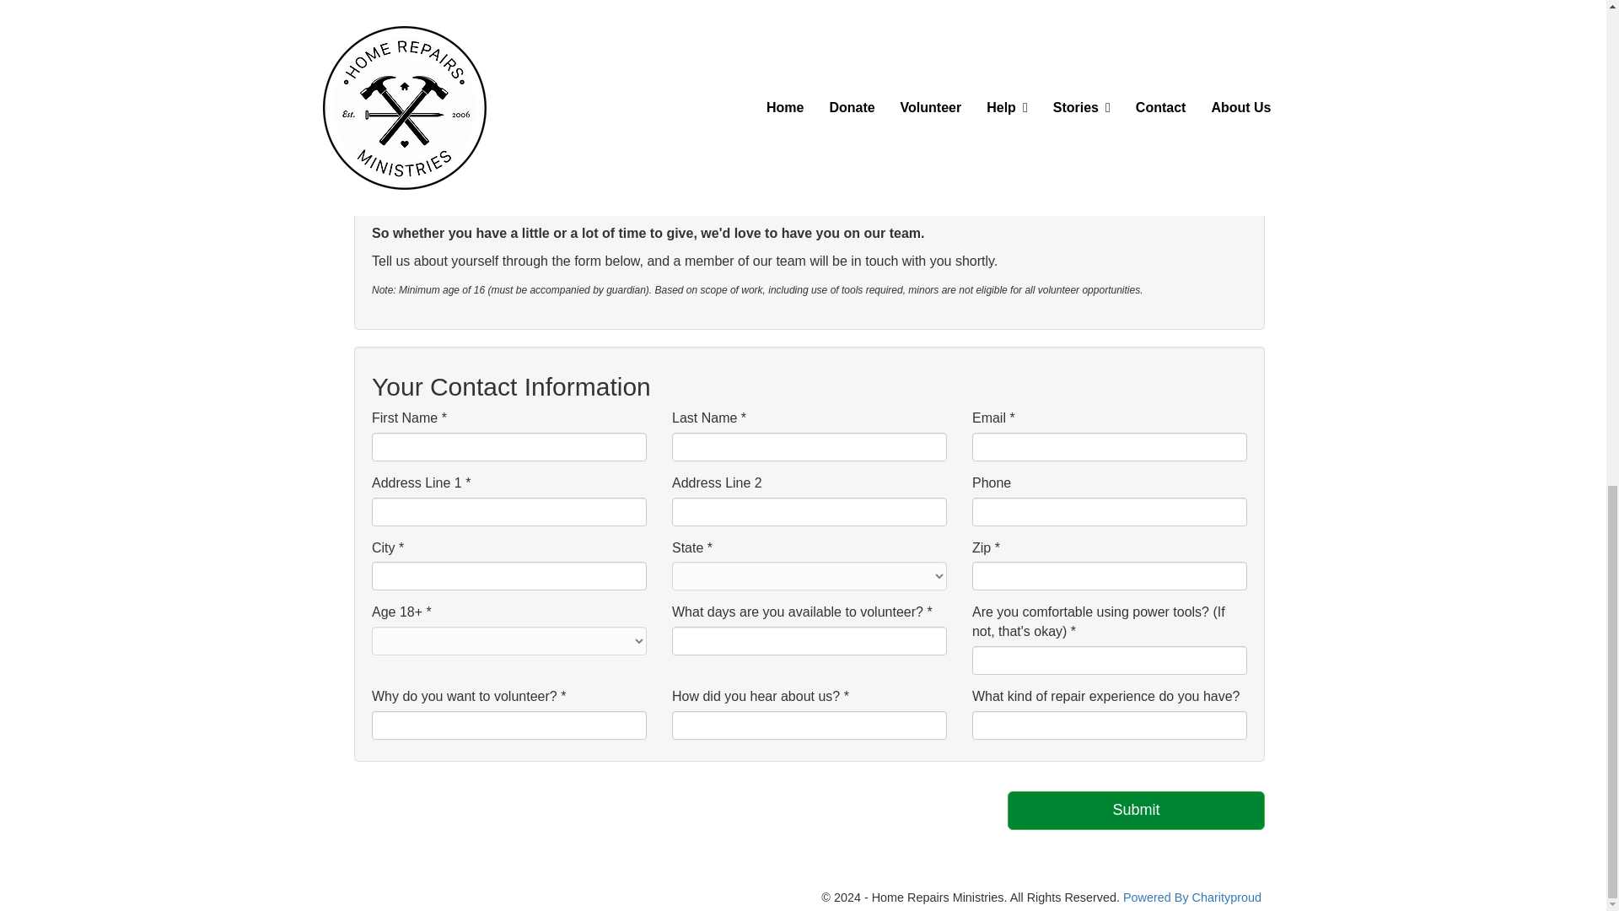 Image resolution: width=1619 pixels, height=911 pixels. I want to click on Bob, so click(939, 92).